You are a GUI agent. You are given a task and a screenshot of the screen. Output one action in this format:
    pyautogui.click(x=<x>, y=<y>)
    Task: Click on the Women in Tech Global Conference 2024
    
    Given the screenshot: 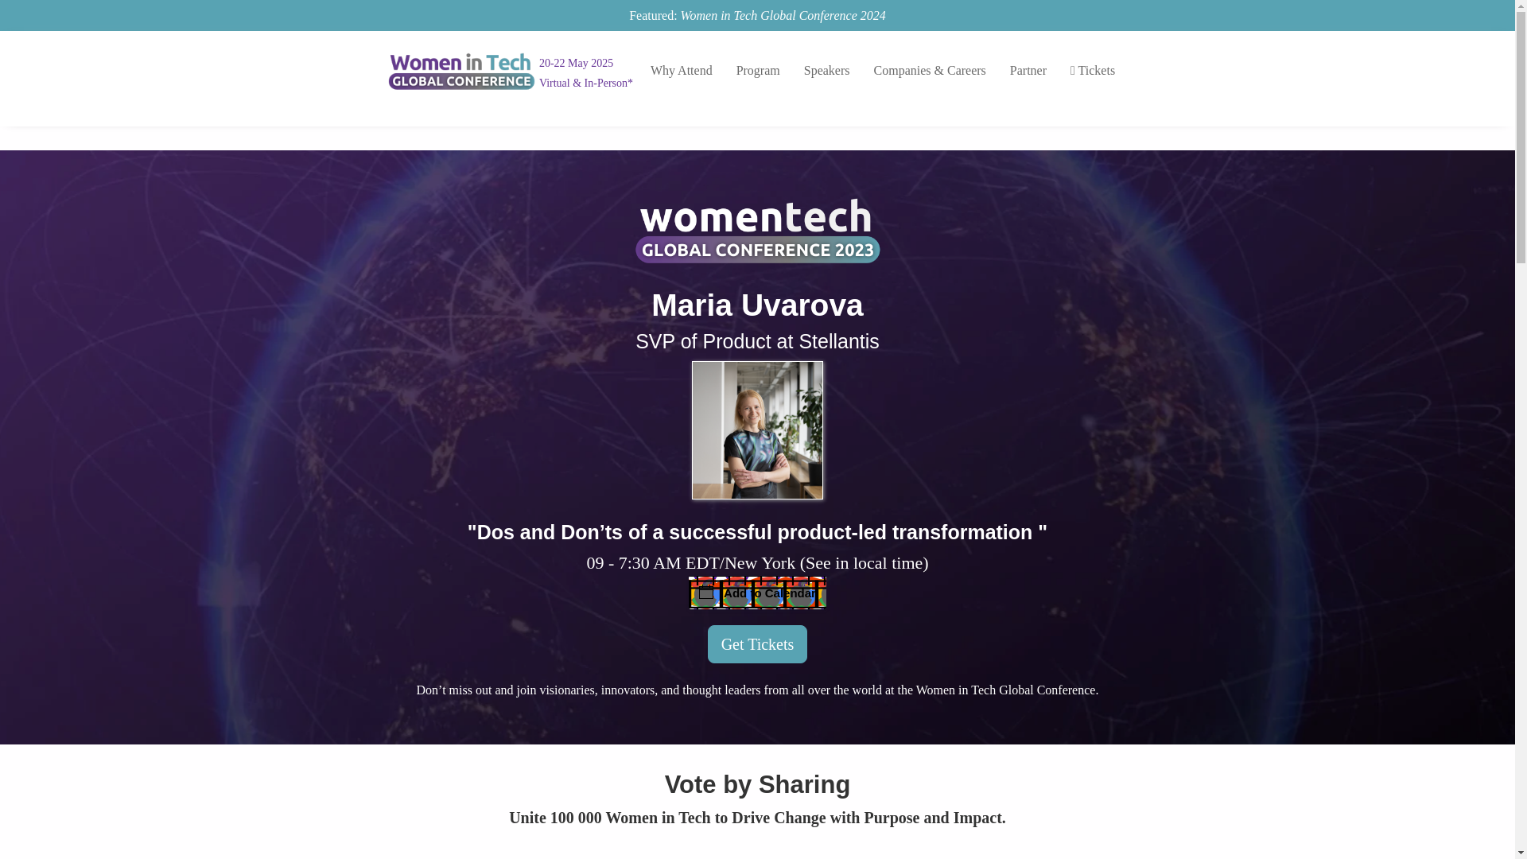 What is the action you would take?
    pyautogui.click(x=783, y=15)
    